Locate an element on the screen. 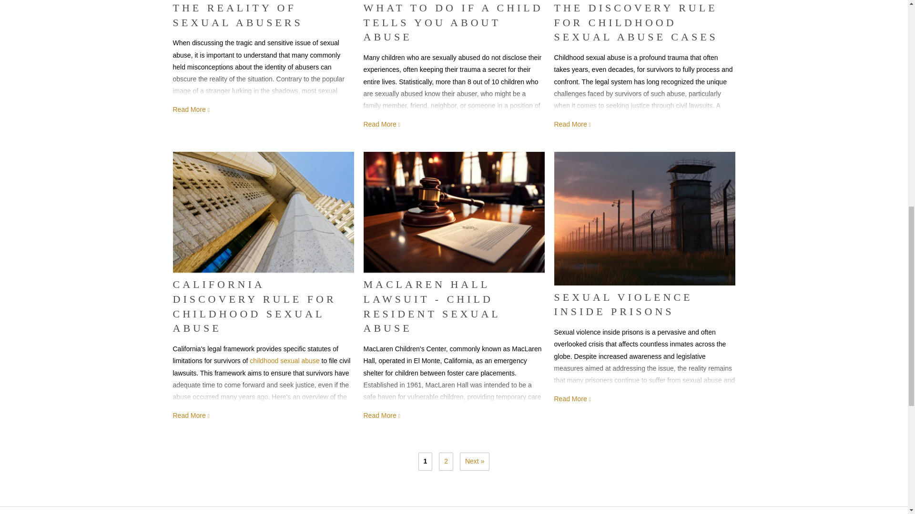 This screenshot has width=915, height=514. CHILDHOOD SEXUAL ABUSE is located at coordinates (285, 360).